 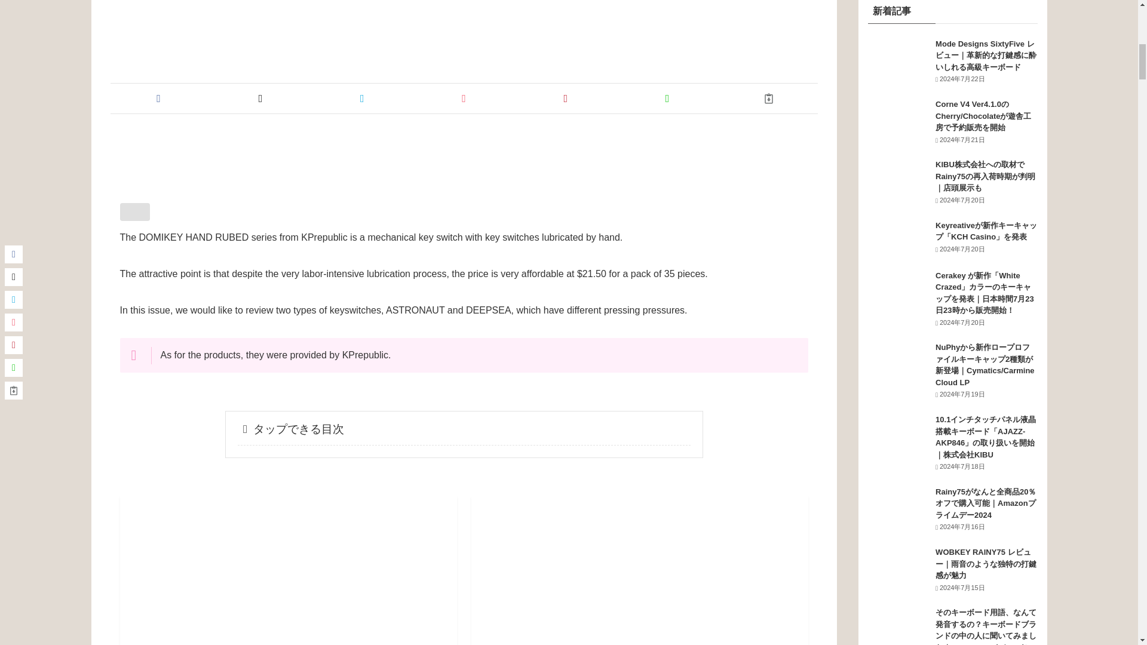 What do you see at coordinates (768, 98) in the screenshot?
I see `Copy the URL` at bounding box center [768, 98].